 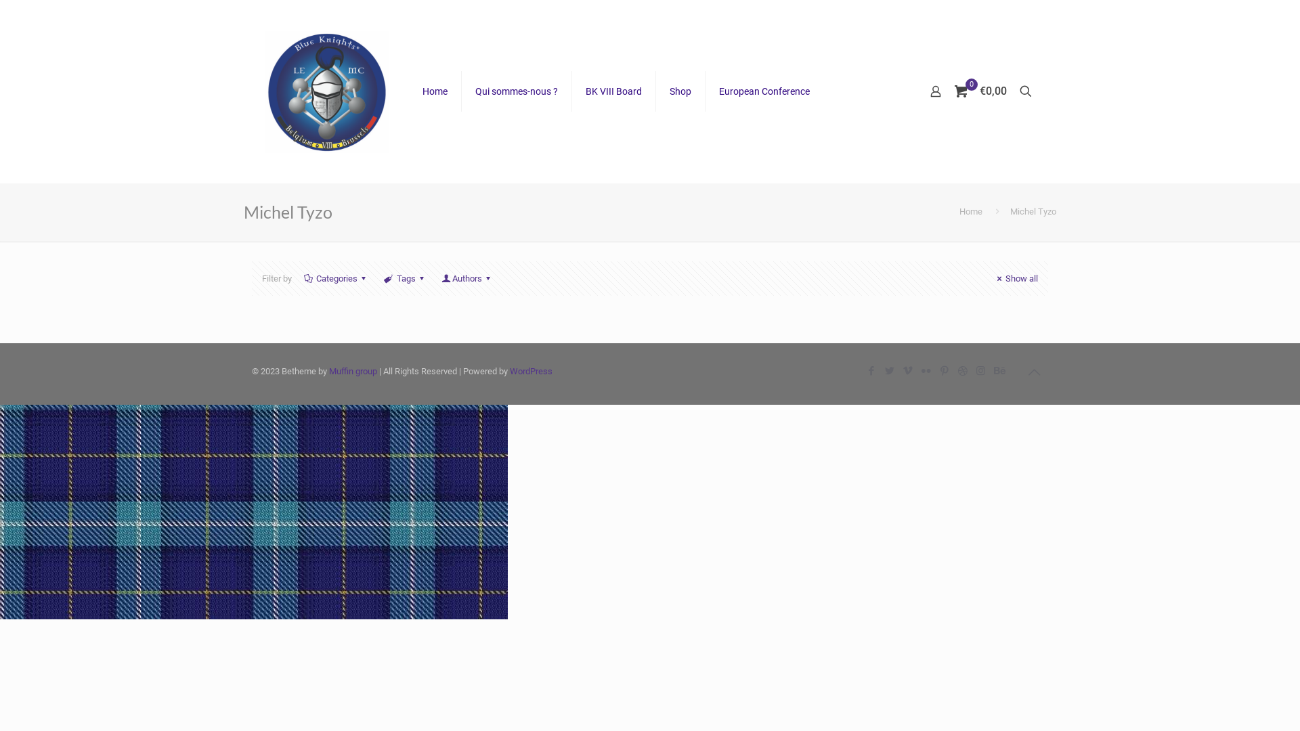 What do you see at coordinates (907, 371) in the screenshot?
I see `Vimeo` at bounding box center [907, 371].